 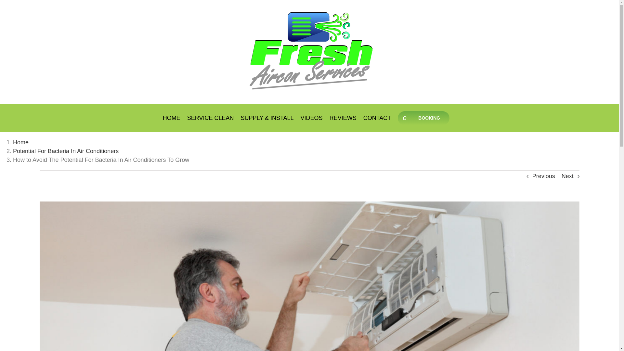 What do you see at coordinates (211, 118) in the screenshot?
I see `SERVICE CLEAN` at bounding box center [211, 118].